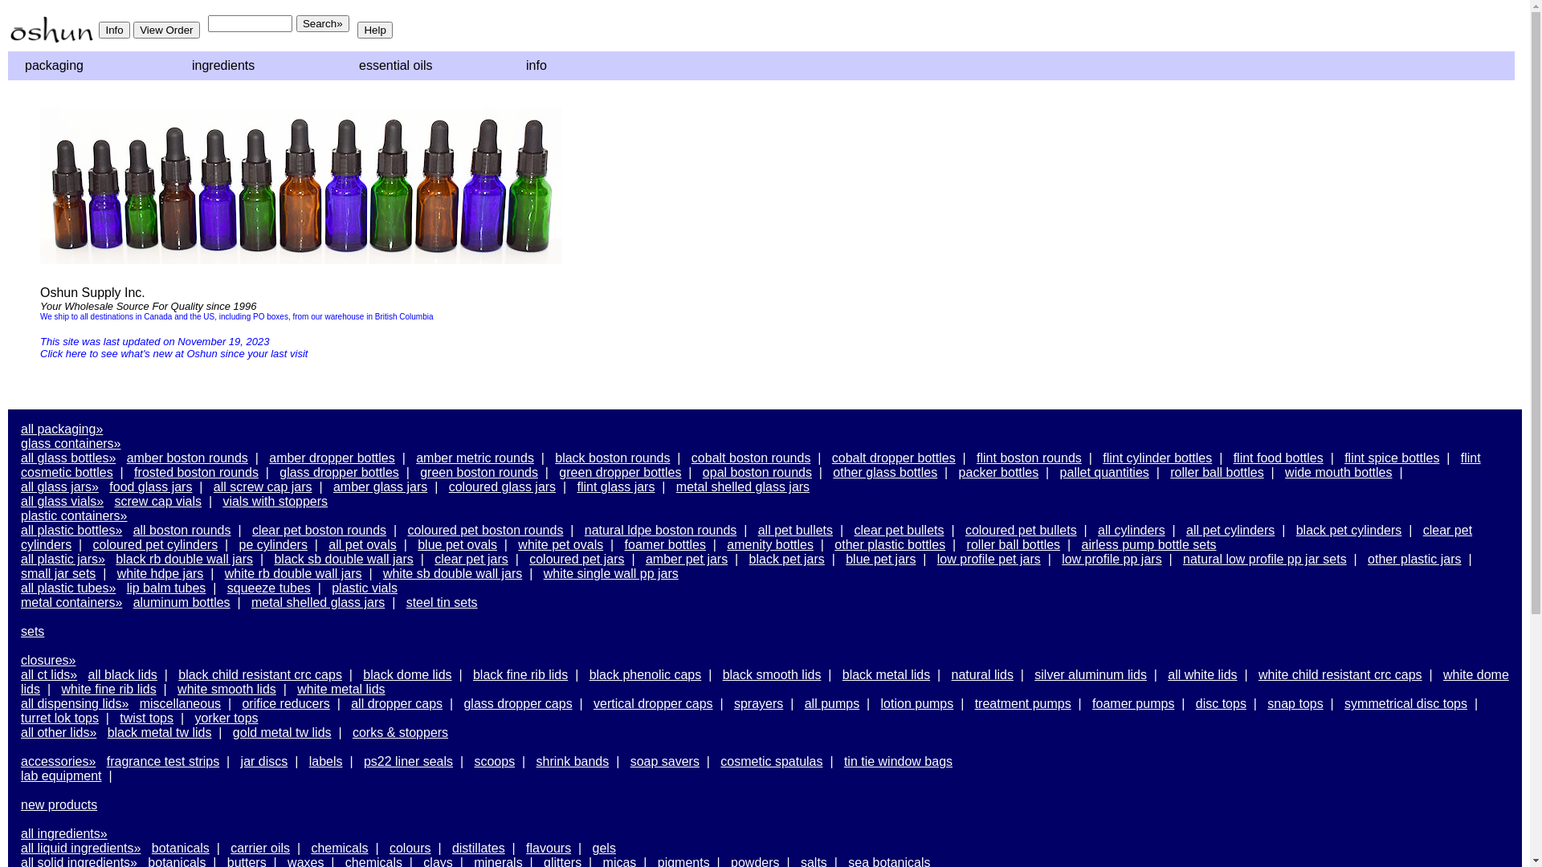 The height and width of the screenshot is (867, 1542). Describe the element at coordinates (442, 602) in the screenshot. I see `steel tin sets` at that location.